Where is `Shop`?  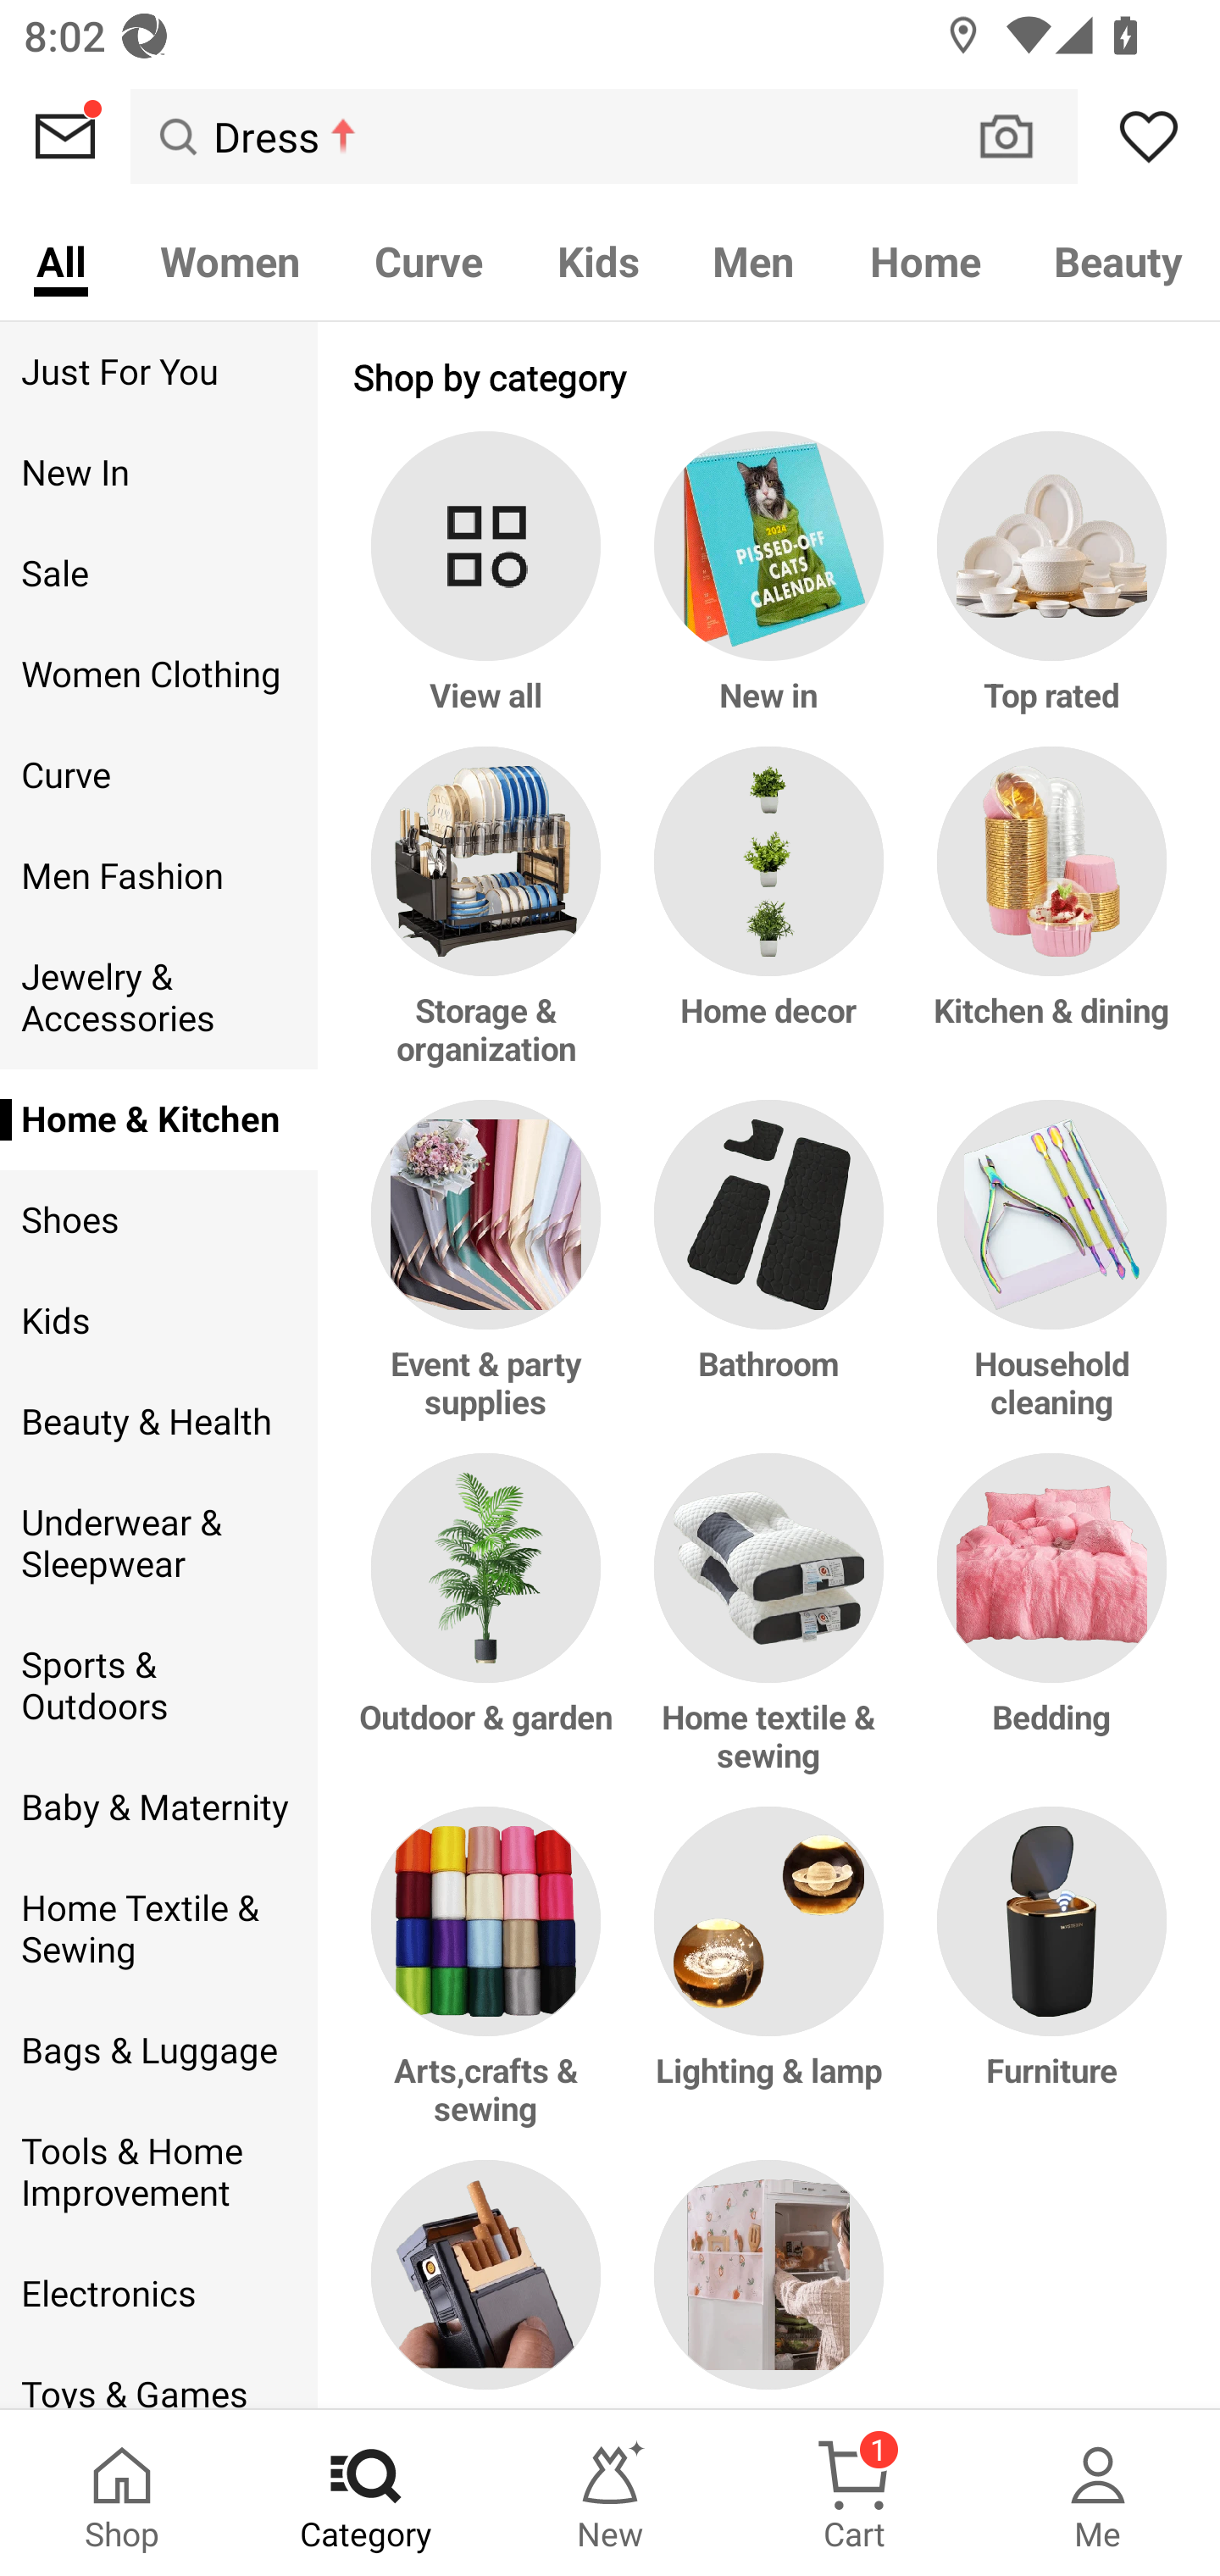
Shop is located at coordinates (122, 2493).